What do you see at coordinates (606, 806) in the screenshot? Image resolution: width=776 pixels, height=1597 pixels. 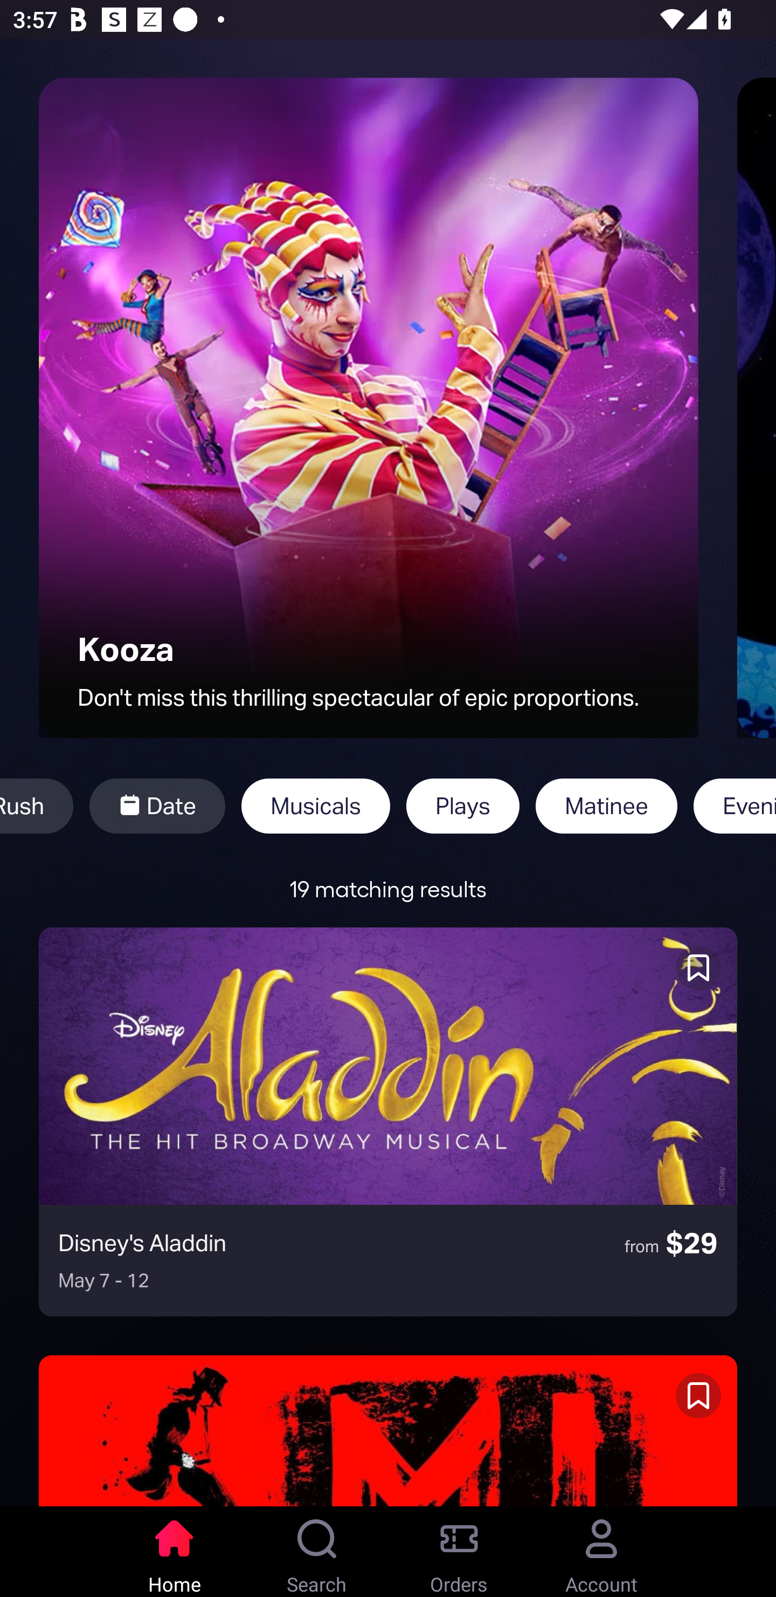 I see `Matinee` at bounding box center [606, 806].